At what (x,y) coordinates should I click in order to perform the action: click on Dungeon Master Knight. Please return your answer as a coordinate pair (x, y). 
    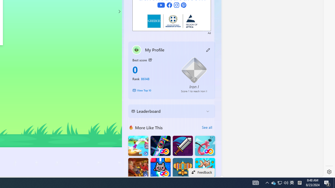
    Looking at the image, I should click on (183, 146).